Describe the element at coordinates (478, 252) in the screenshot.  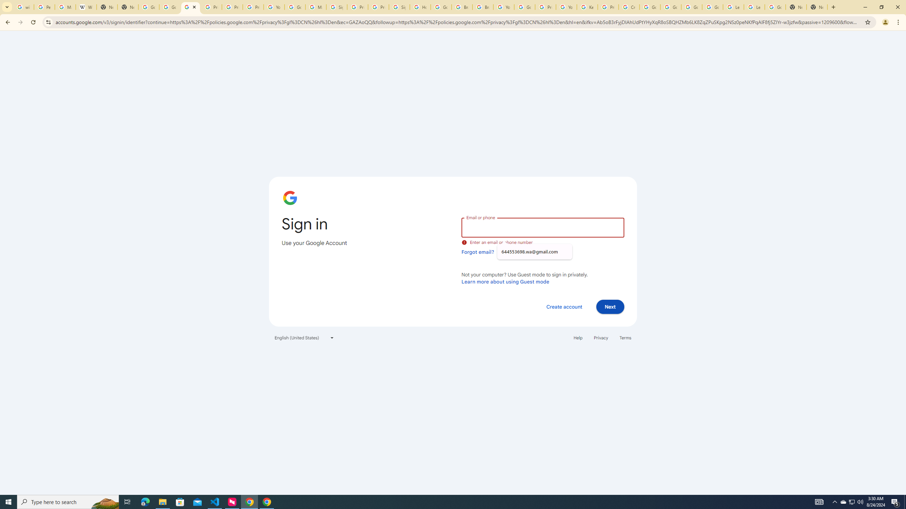
I see `Forgot email?` at that location.